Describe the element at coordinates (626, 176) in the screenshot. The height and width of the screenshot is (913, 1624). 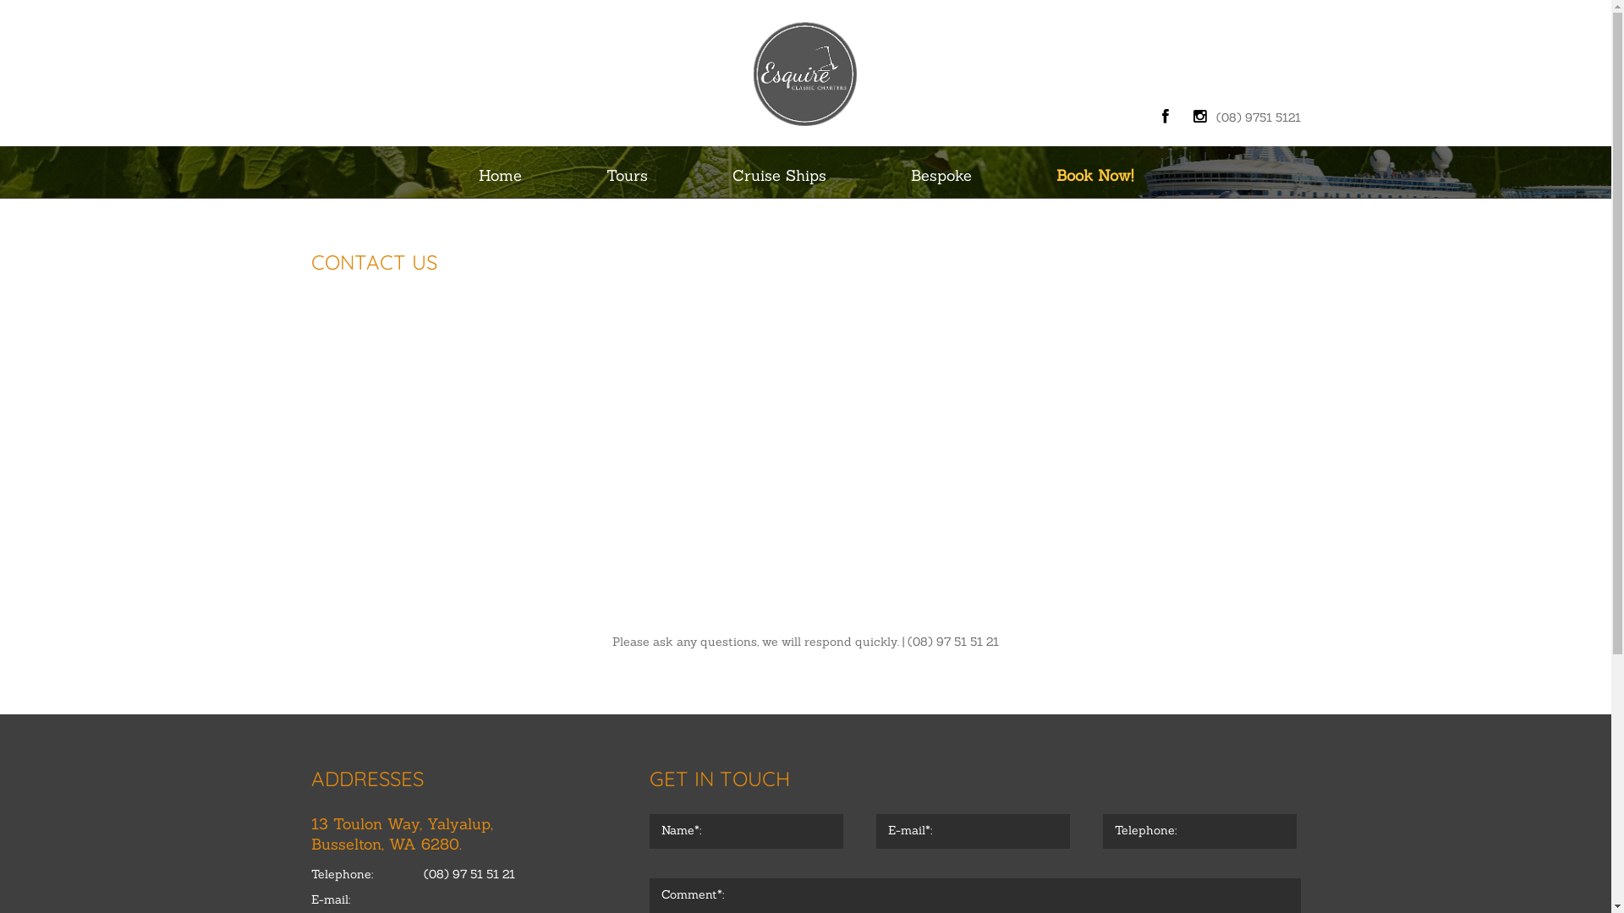
I see `Tours` at that location.